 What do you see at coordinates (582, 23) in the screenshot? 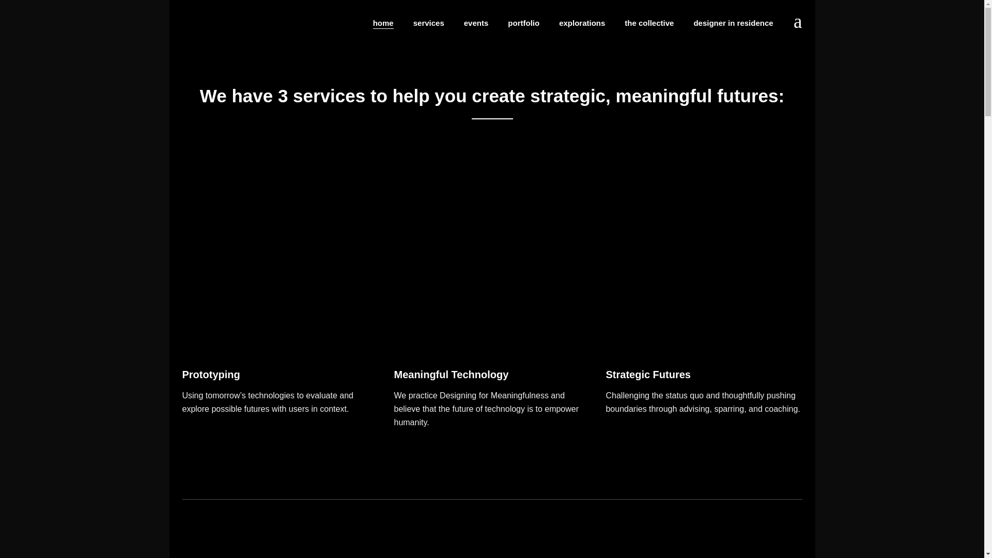
I see `explorations` at bounding box center [582, 23].